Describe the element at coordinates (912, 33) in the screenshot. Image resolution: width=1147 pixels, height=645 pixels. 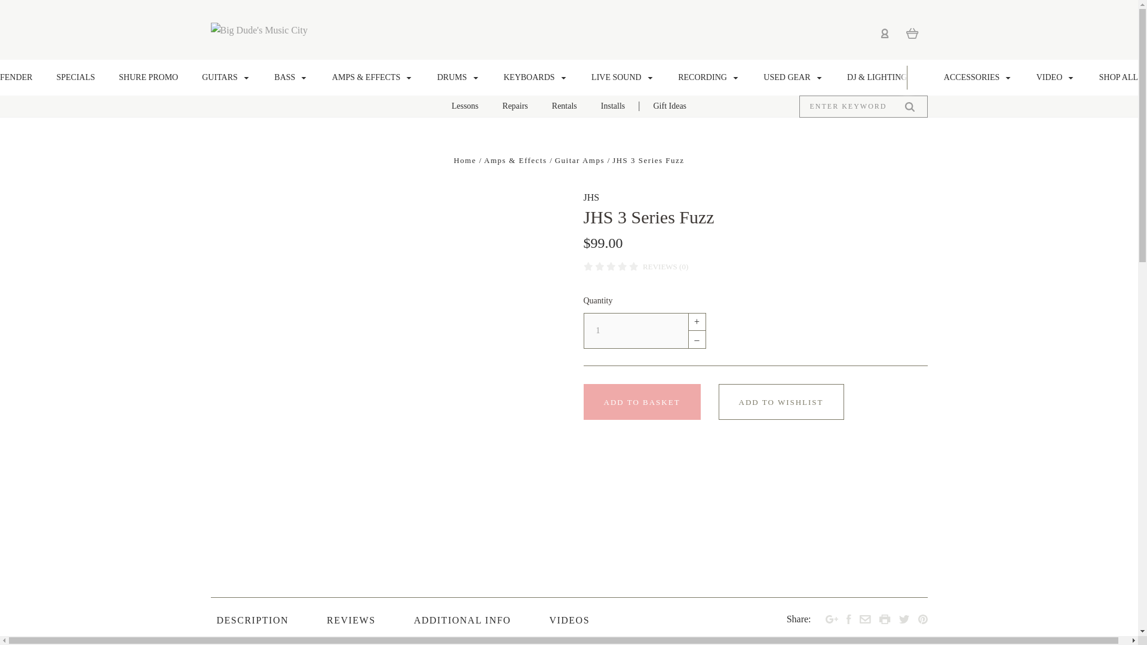
I see `0` at that location.